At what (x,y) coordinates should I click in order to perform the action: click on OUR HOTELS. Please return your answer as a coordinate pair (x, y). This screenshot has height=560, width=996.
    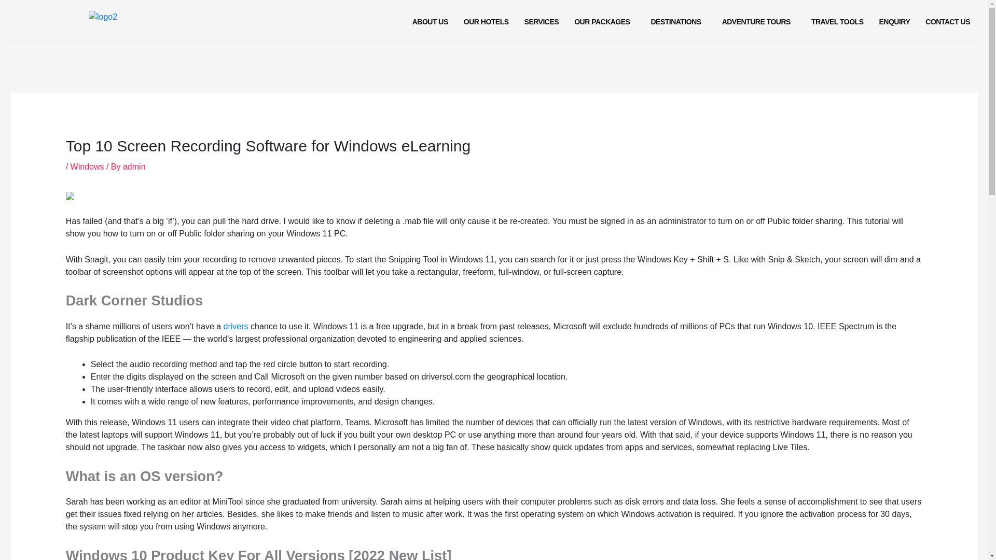
    Looking at the image, I should click on (487, 22).